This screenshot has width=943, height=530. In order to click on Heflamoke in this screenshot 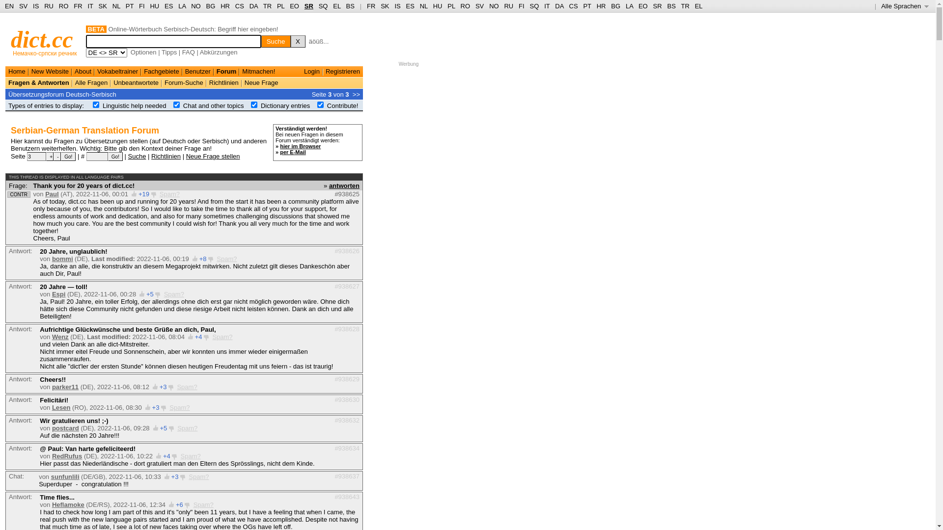, I will do `click(68, 504)`.